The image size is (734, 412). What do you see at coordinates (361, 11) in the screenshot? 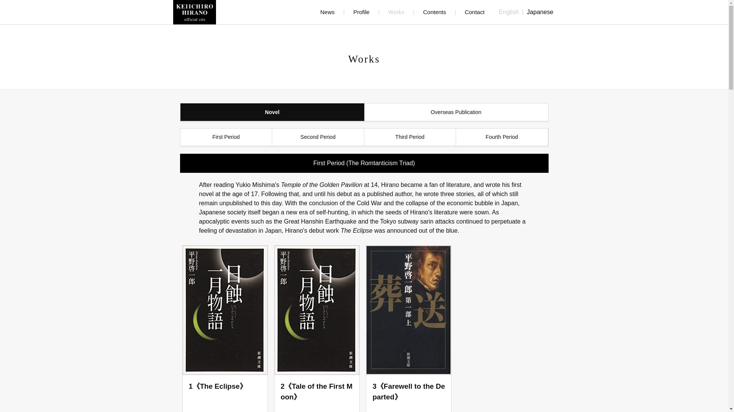
I see `Profile` at bounding box center [361, 11].